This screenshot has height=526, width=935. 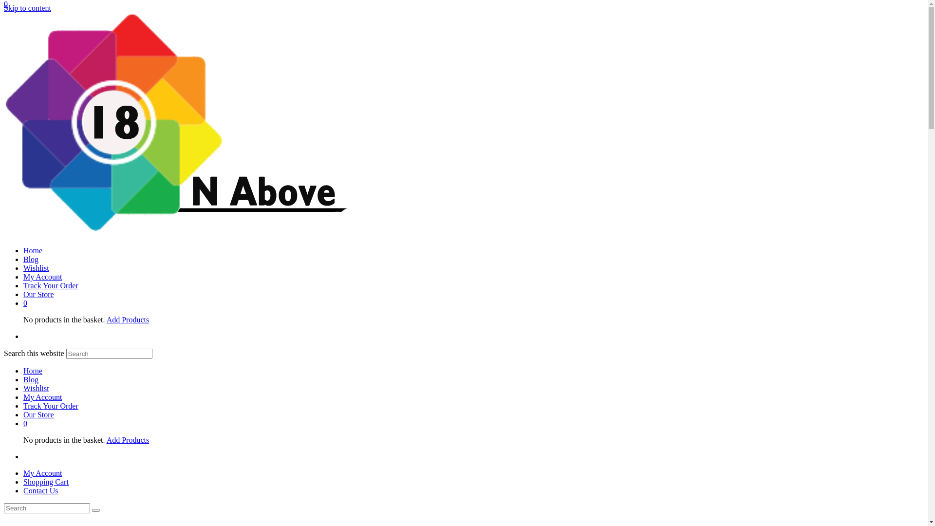 What do you see at coordinates (31, 380) in the screenshot?
I see `Blog` at bounding box center [31, 380].